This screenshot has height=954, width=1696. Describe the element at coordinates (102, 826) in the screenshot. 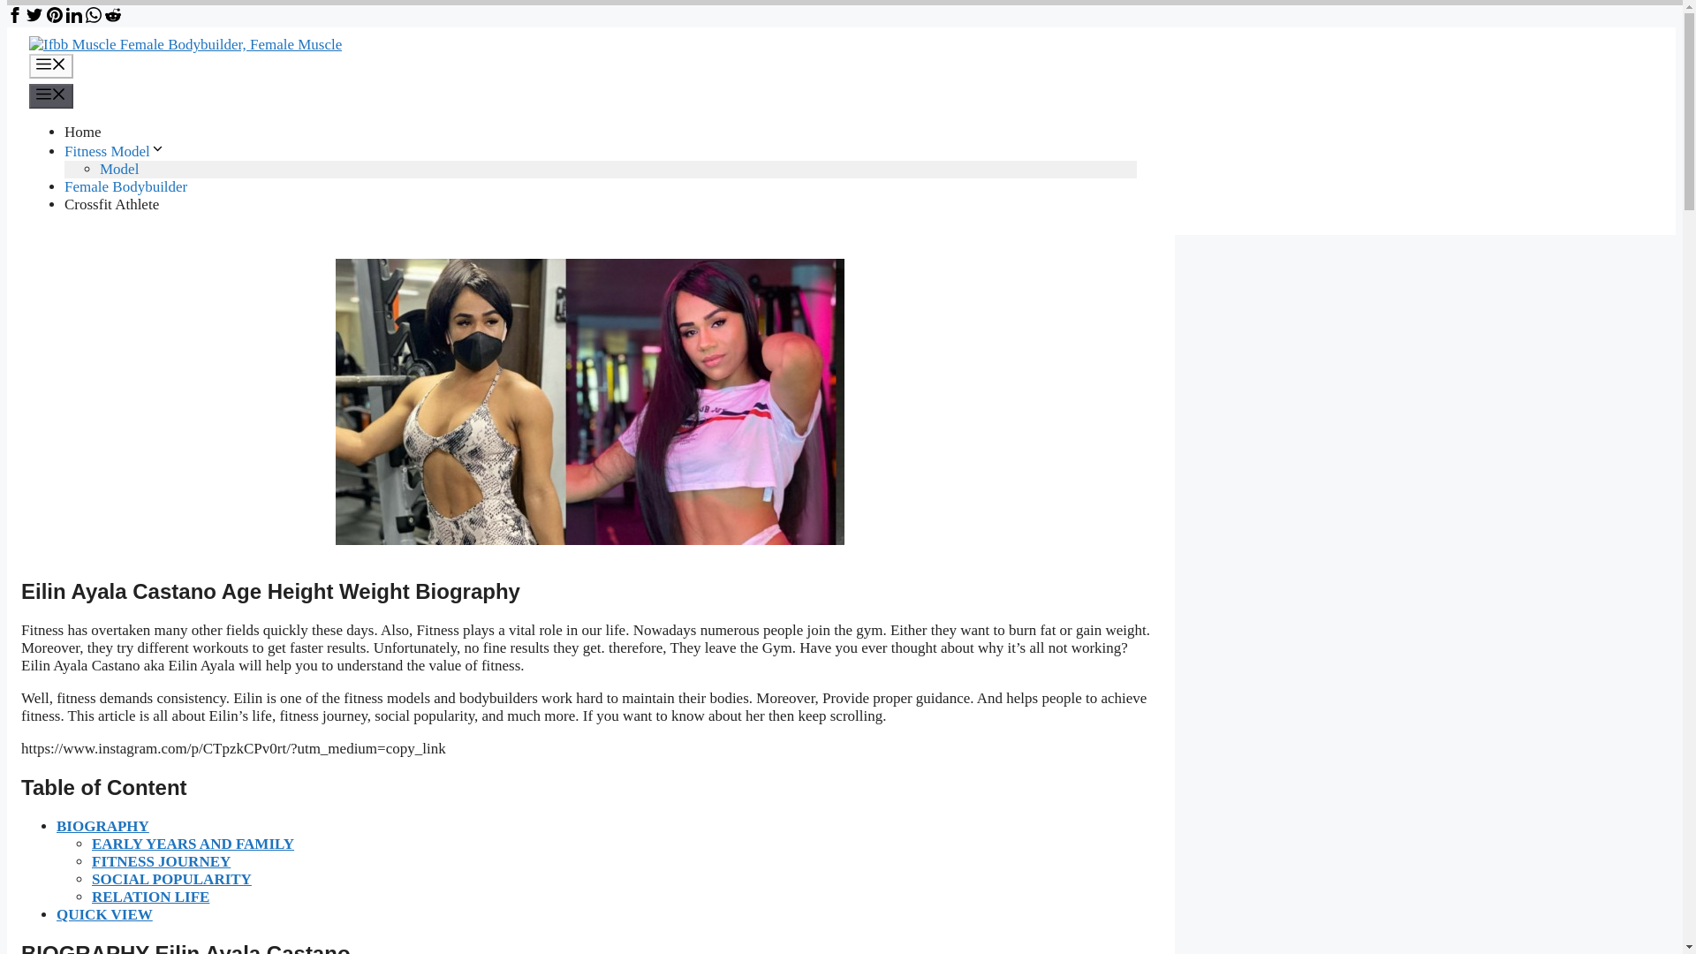

I see `BIOGRAPHY` at that location.